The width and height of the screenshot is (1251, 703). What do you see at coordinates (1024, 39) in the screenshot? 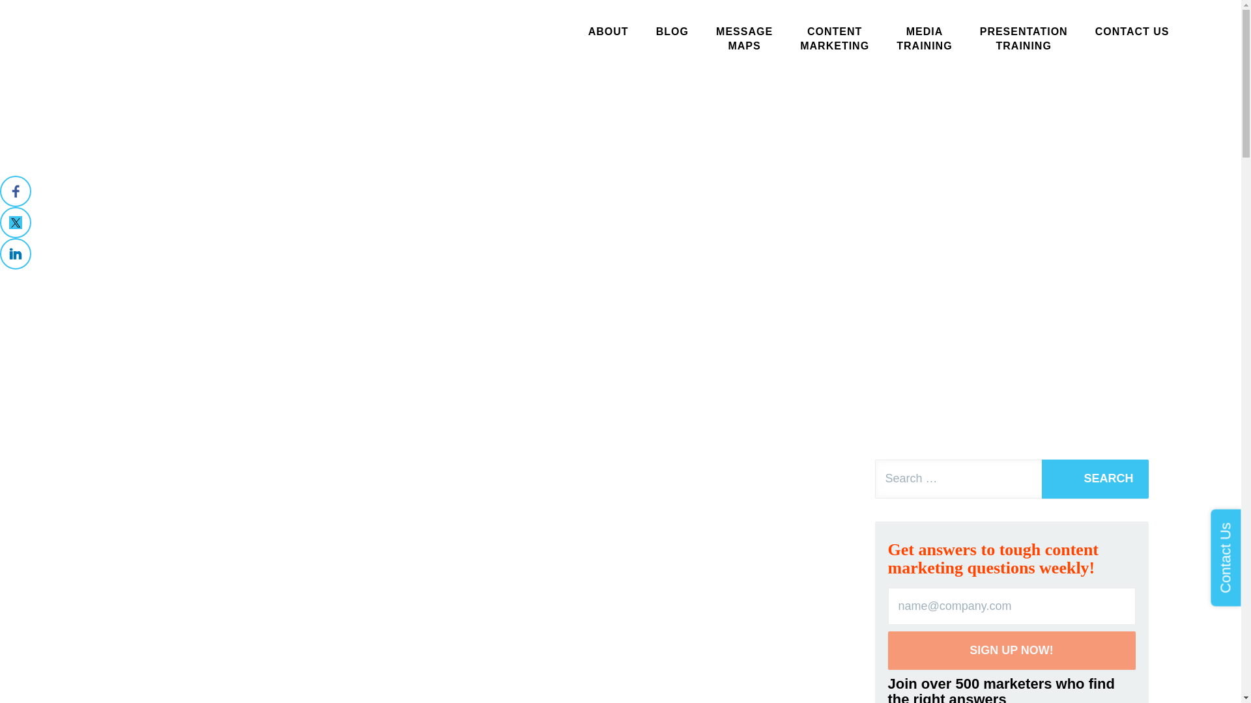
I see `Search` at bounding box center [1024, 39].